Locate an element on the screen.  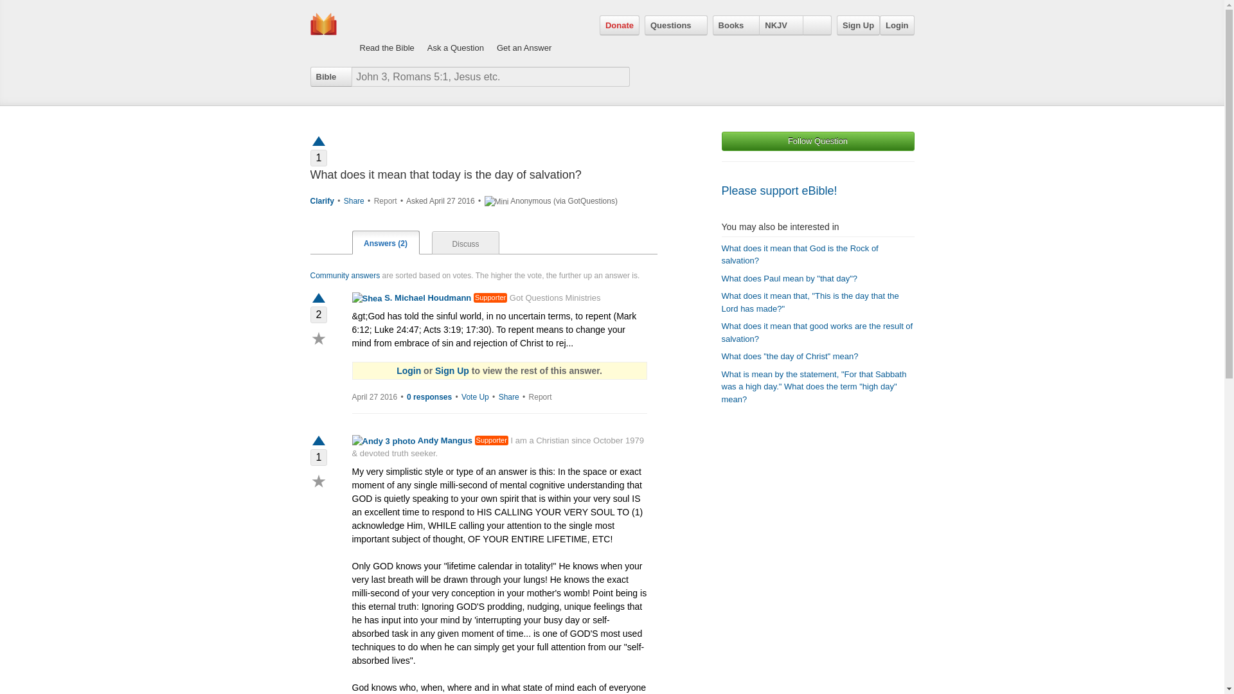
Get an Answer is located at coordinates (524, 35).